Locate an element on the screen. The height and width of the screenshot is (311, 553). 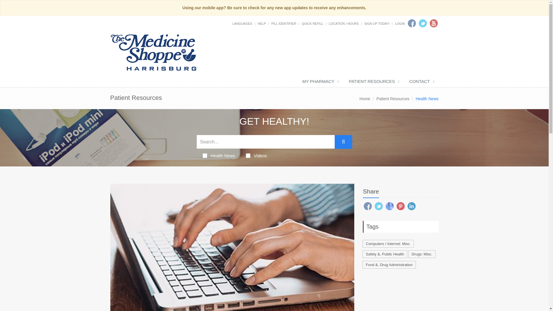
Patient Resources is located at coordinates (393, 98).